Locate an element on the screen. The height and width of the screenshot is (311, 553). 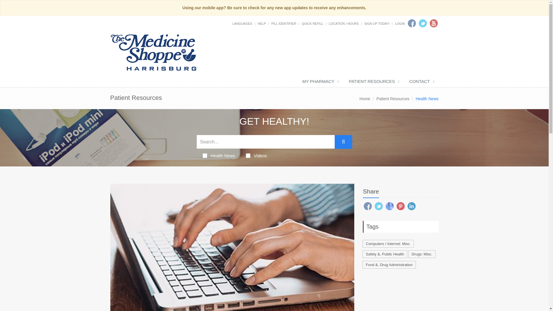
Patient Resources is located at coordinates (393, 98).